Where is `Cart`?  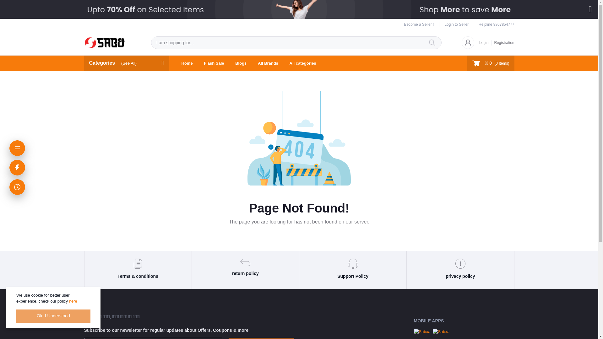
Cart is located at coordinates (491, 63).